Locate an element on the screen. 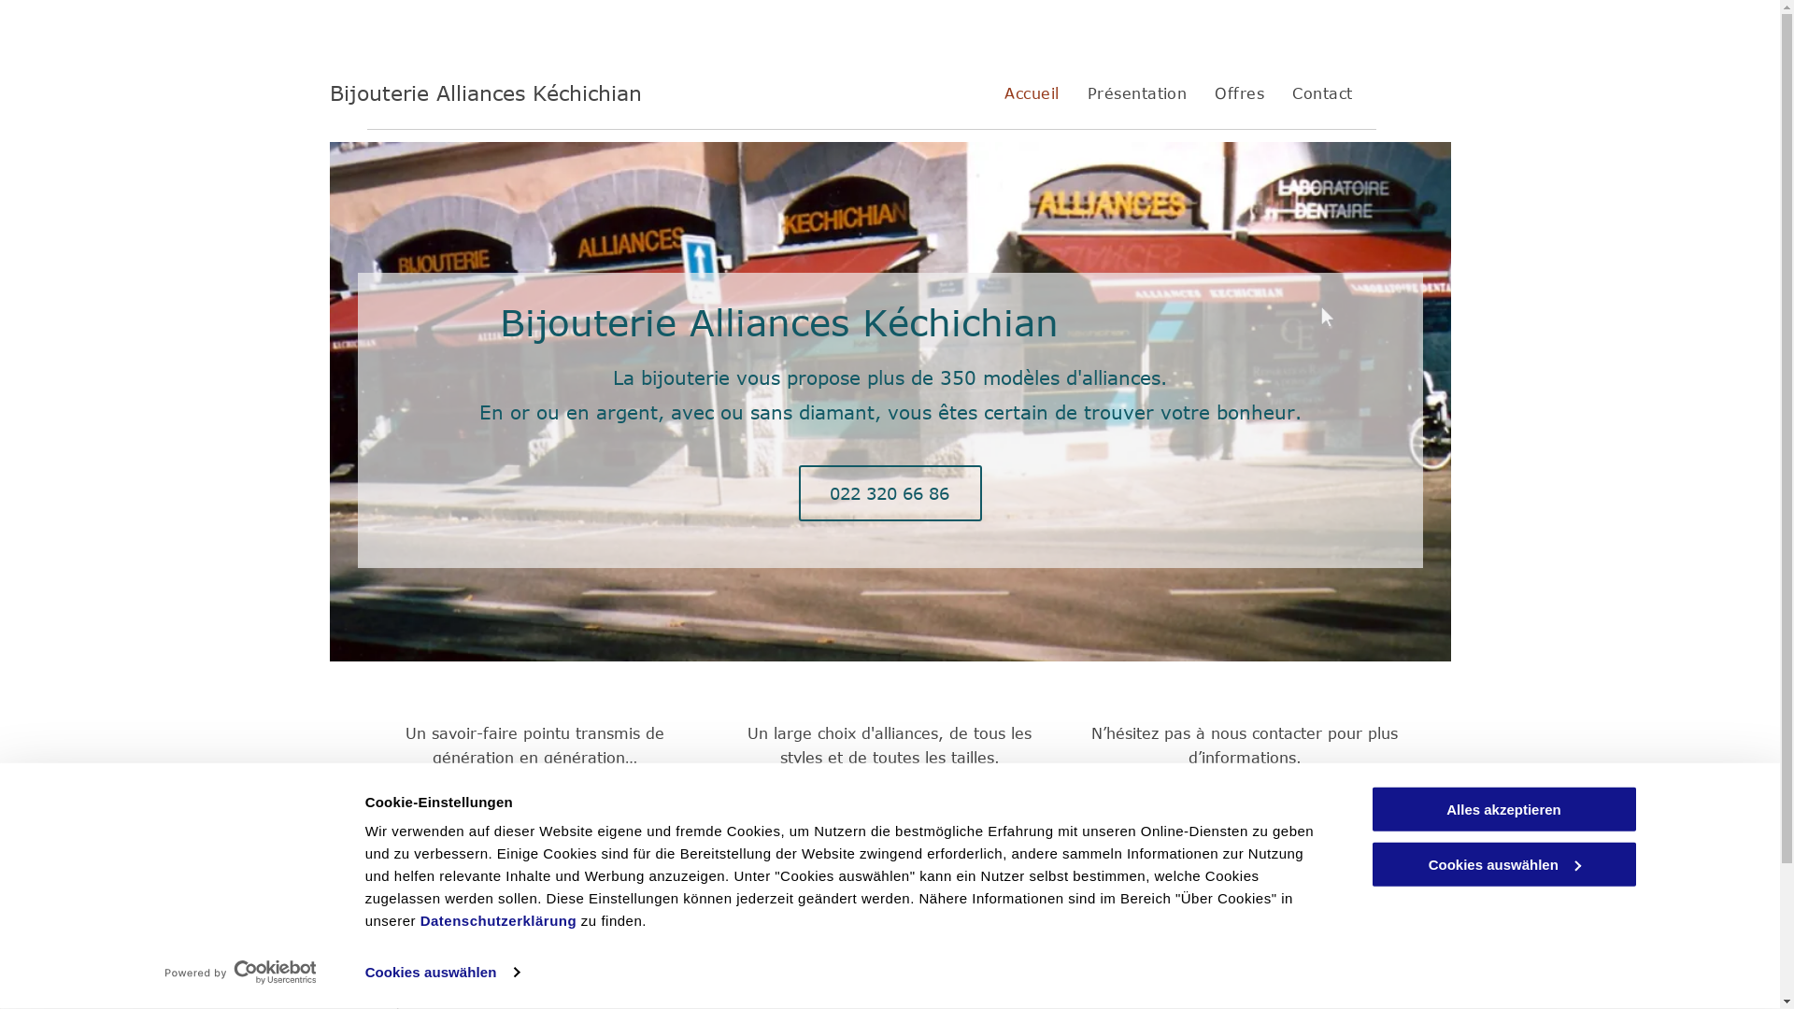 The height and width of the screenshot is (1009, 1794). Contact is located at coordinates (1245, 830).